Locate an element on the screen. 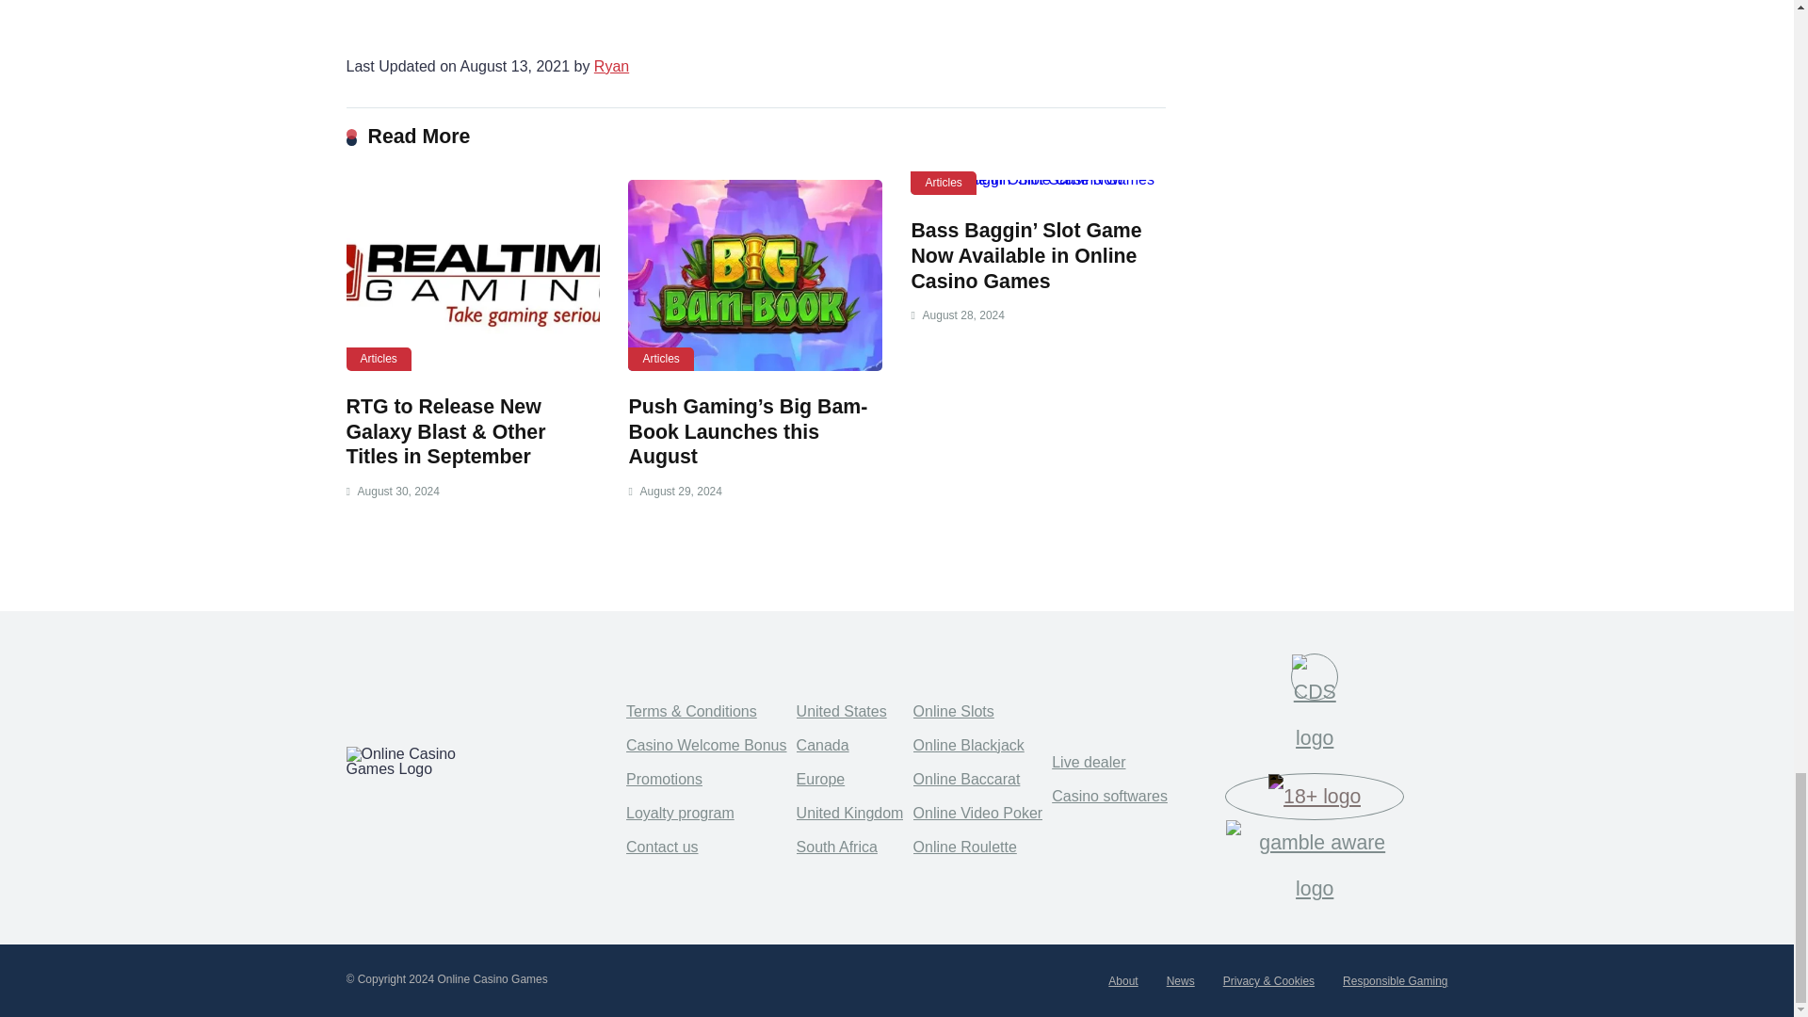  Ryan is located at coordinates (612, 66).